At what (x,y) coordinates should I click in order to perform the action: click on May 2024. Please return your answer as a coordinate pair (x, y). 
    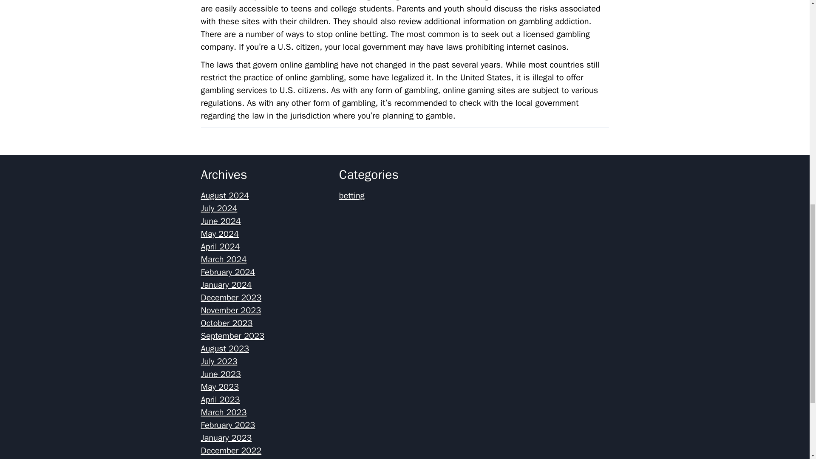
    Looking at the image, I should click on (220, 234).